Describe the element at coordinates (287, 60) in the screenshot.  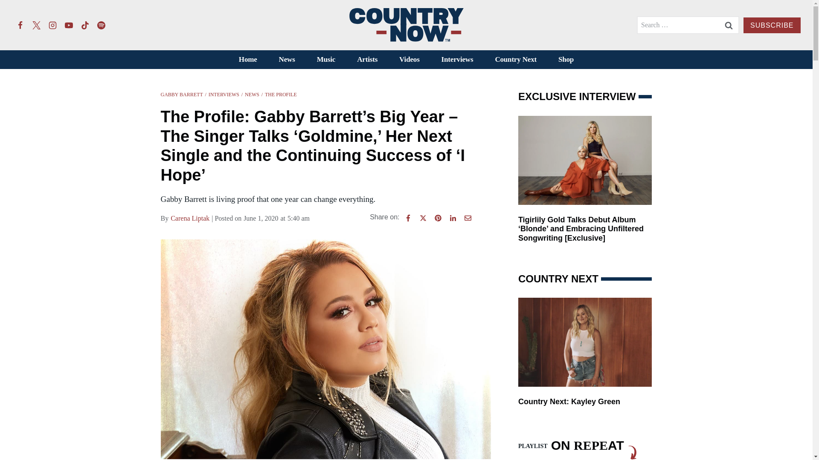
I see `News` at that location.